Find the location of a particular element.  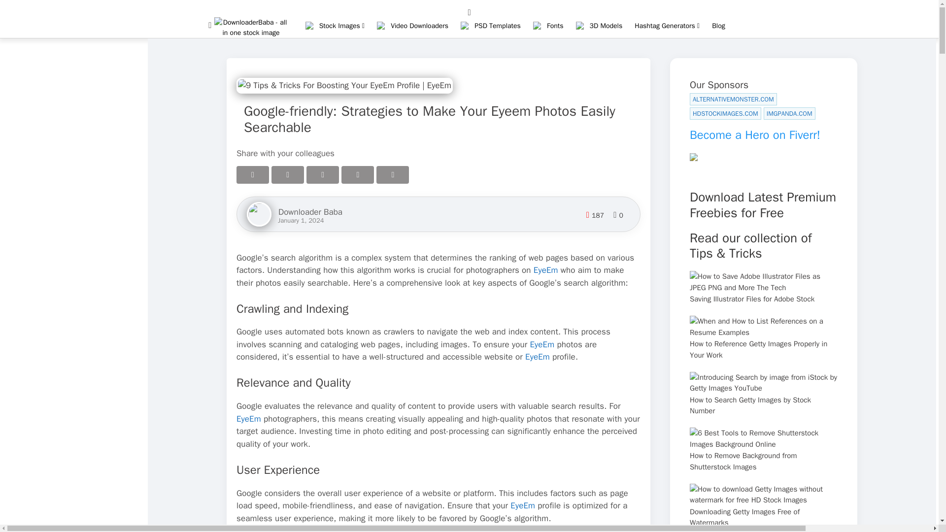

3D Models is located at coordinates (606, 26).